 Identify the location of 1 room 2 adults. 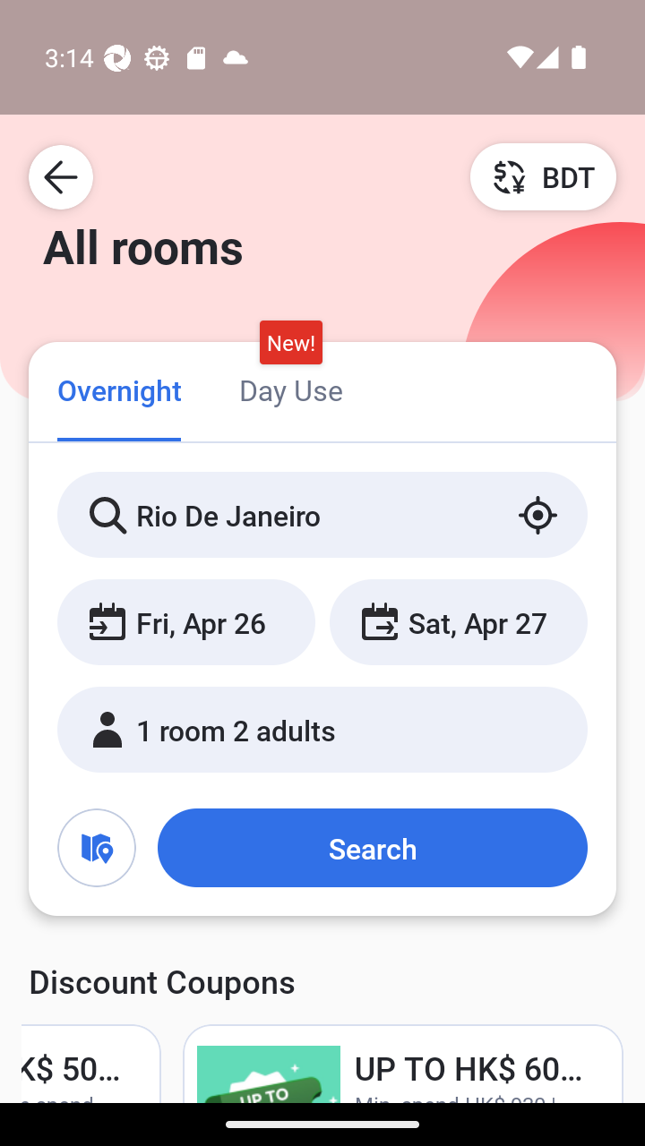
(322, 729).